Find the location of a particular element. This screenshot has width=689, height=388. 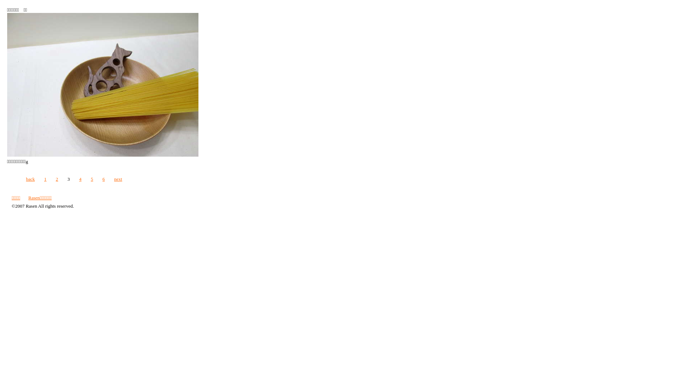

5 is located at coordinates (92, 179).